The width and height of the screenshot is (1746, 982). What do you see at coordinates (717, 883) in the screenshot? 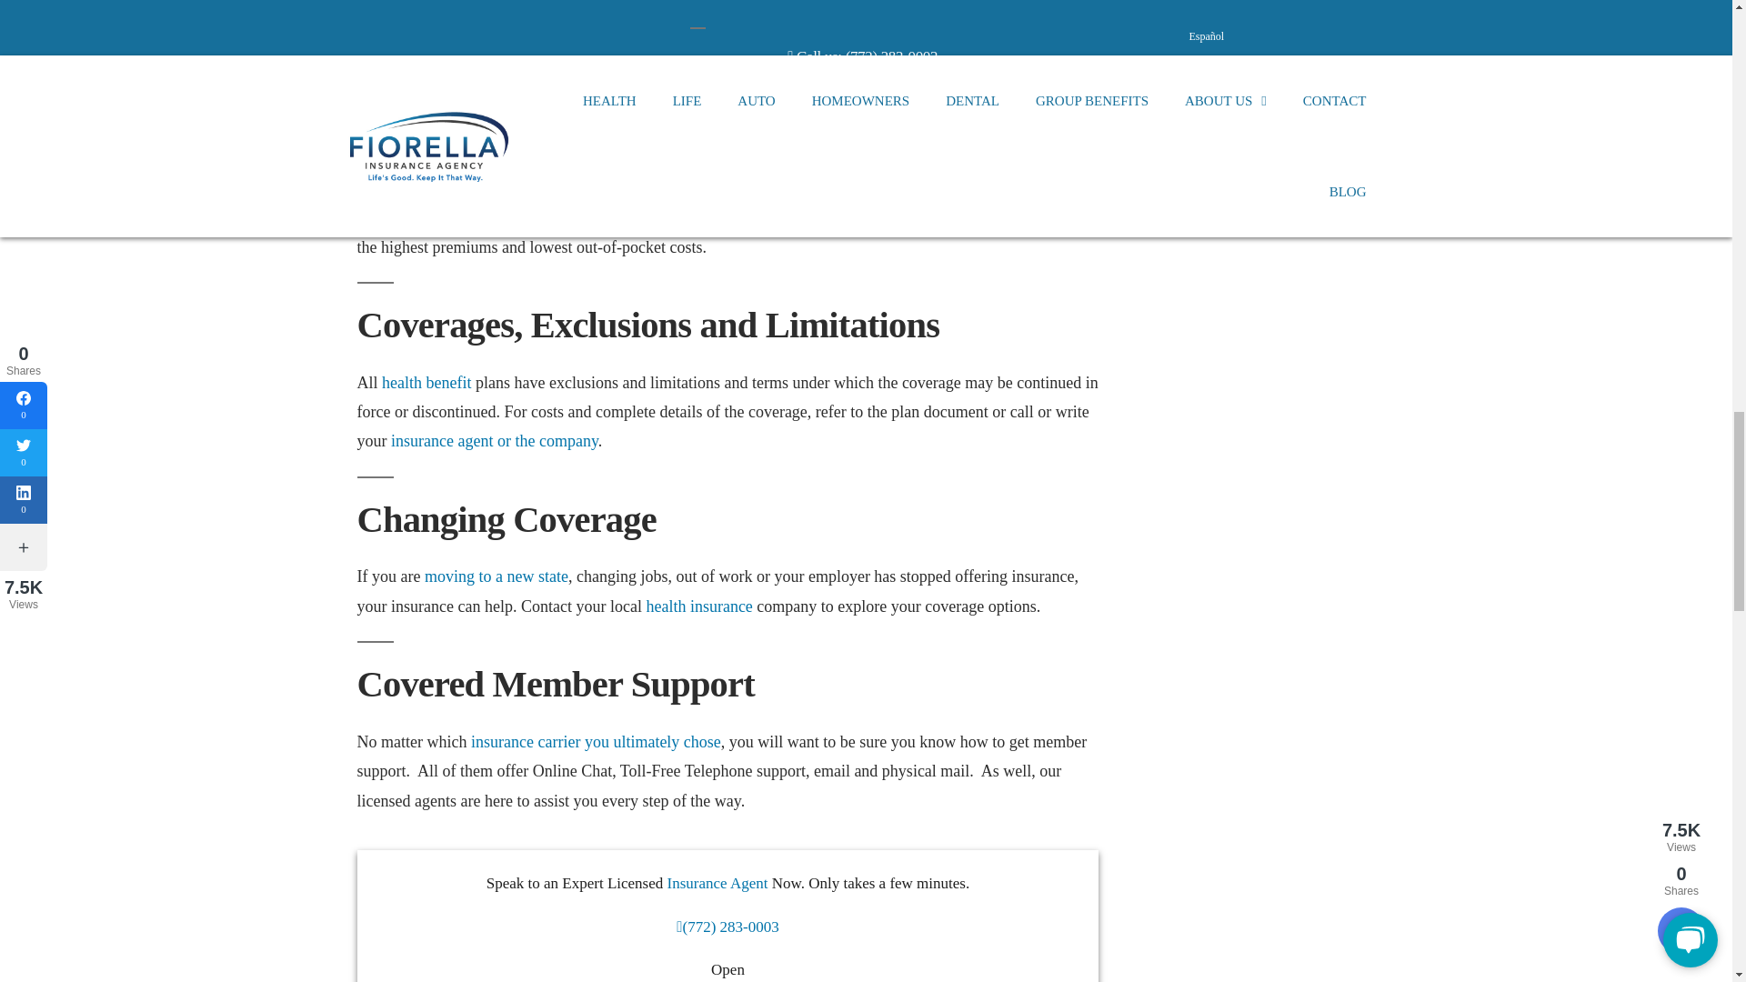
I see `Insurance Agent` at bounding box center [717, 883].